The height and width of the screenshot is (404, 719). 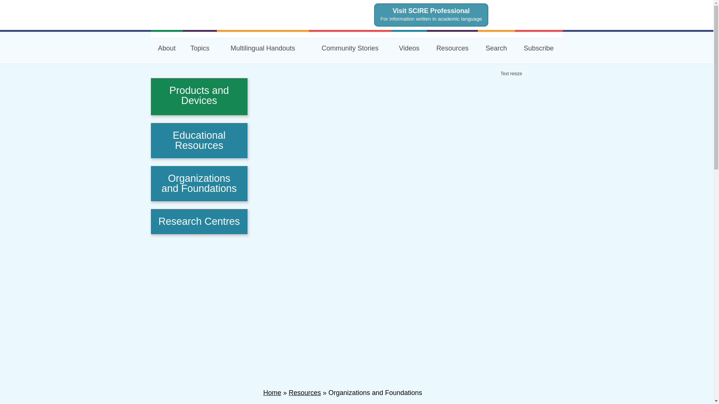 I want to click on Handouts, so click(x=263, y=48).